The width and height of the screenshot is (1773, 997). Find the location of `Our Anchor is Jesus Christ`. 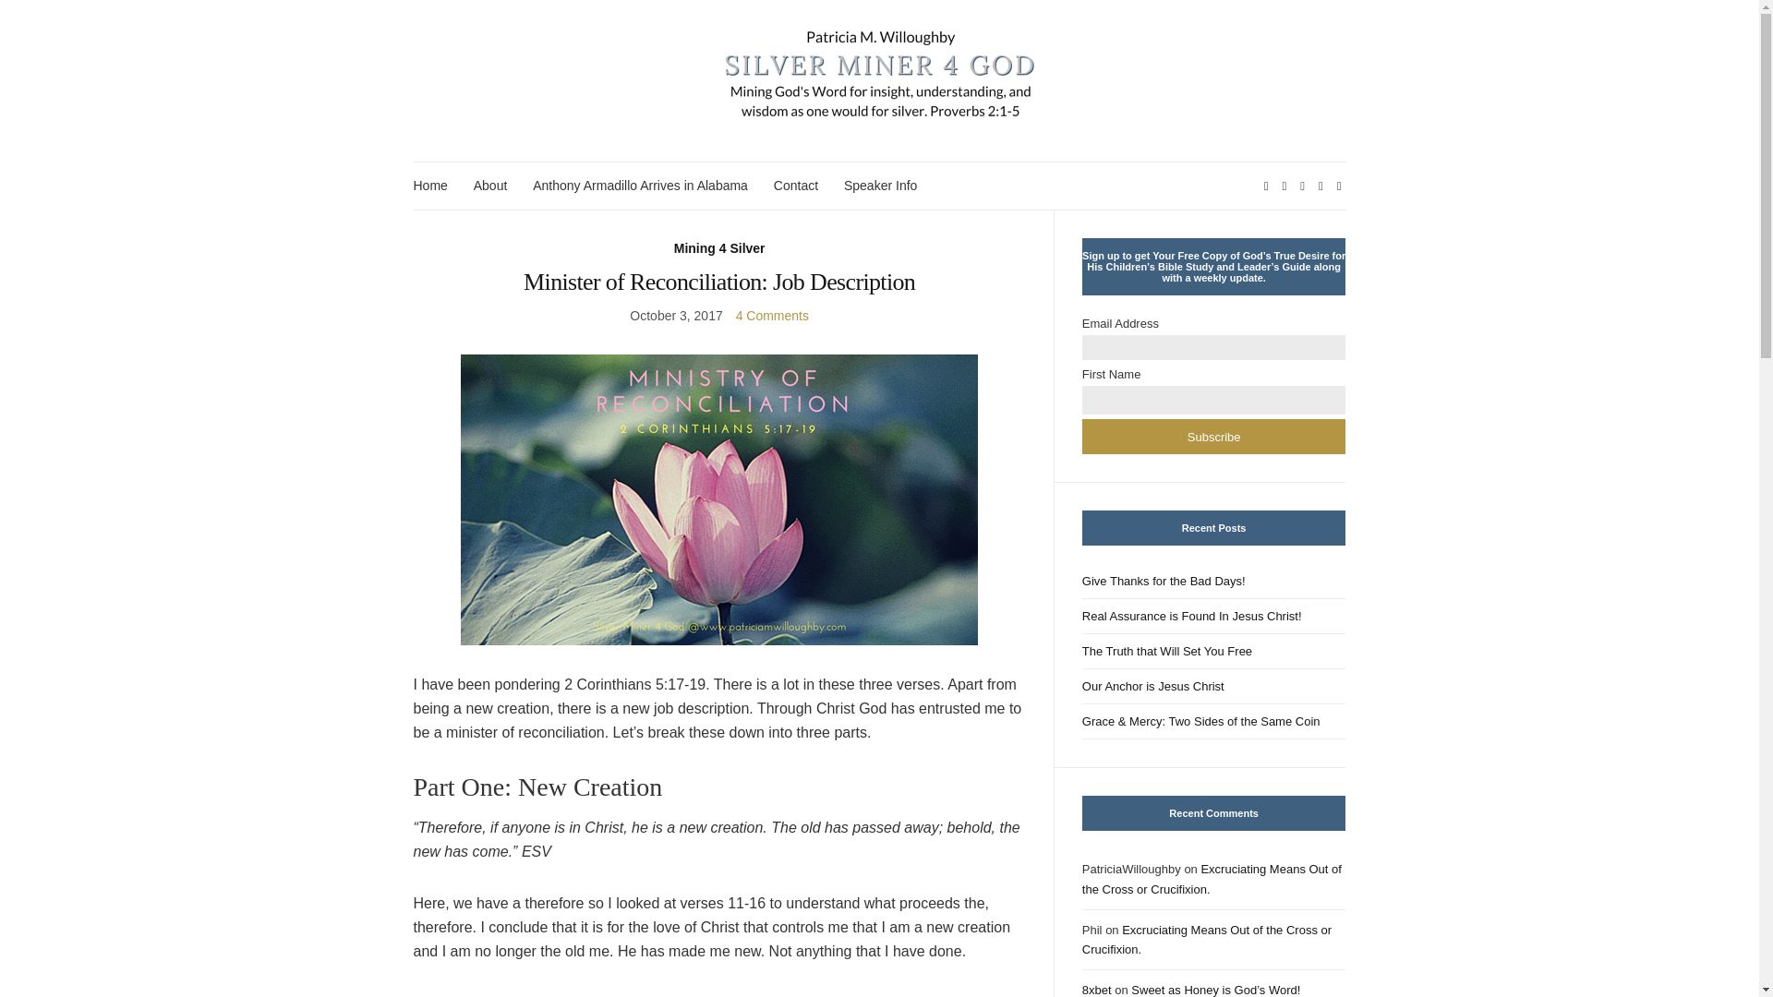

Our Anchor is Jesus Christ is located at coordinates (1213, 686).